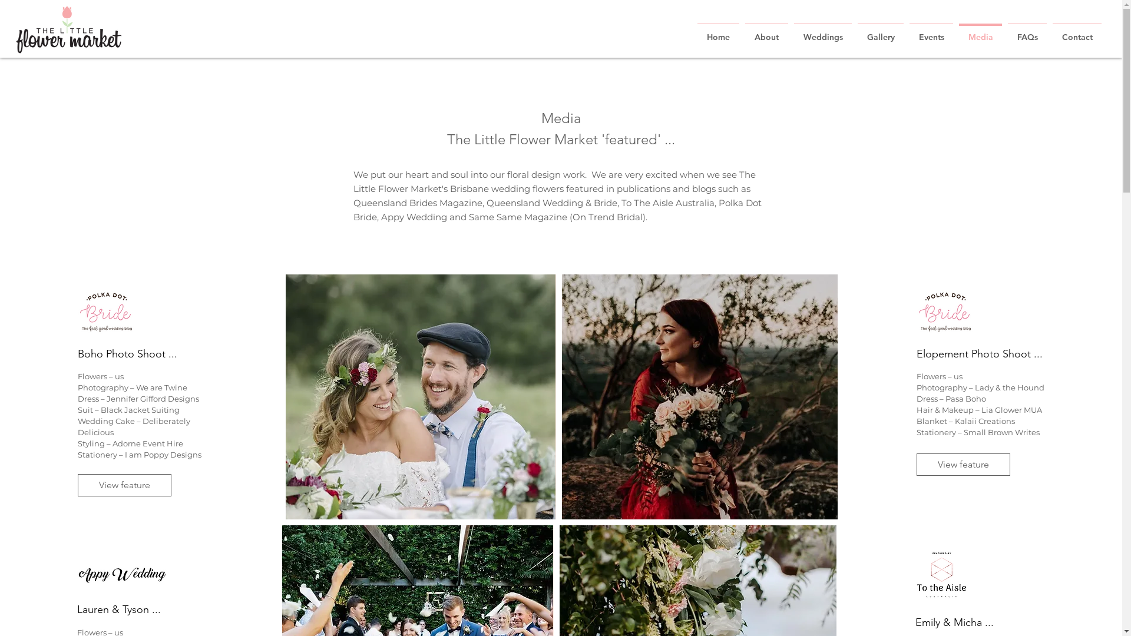 This screenshot has height=636, width=1131. Describe the element at coordinates (823, 32) in the screenshot. I see `Weddings` at that location.